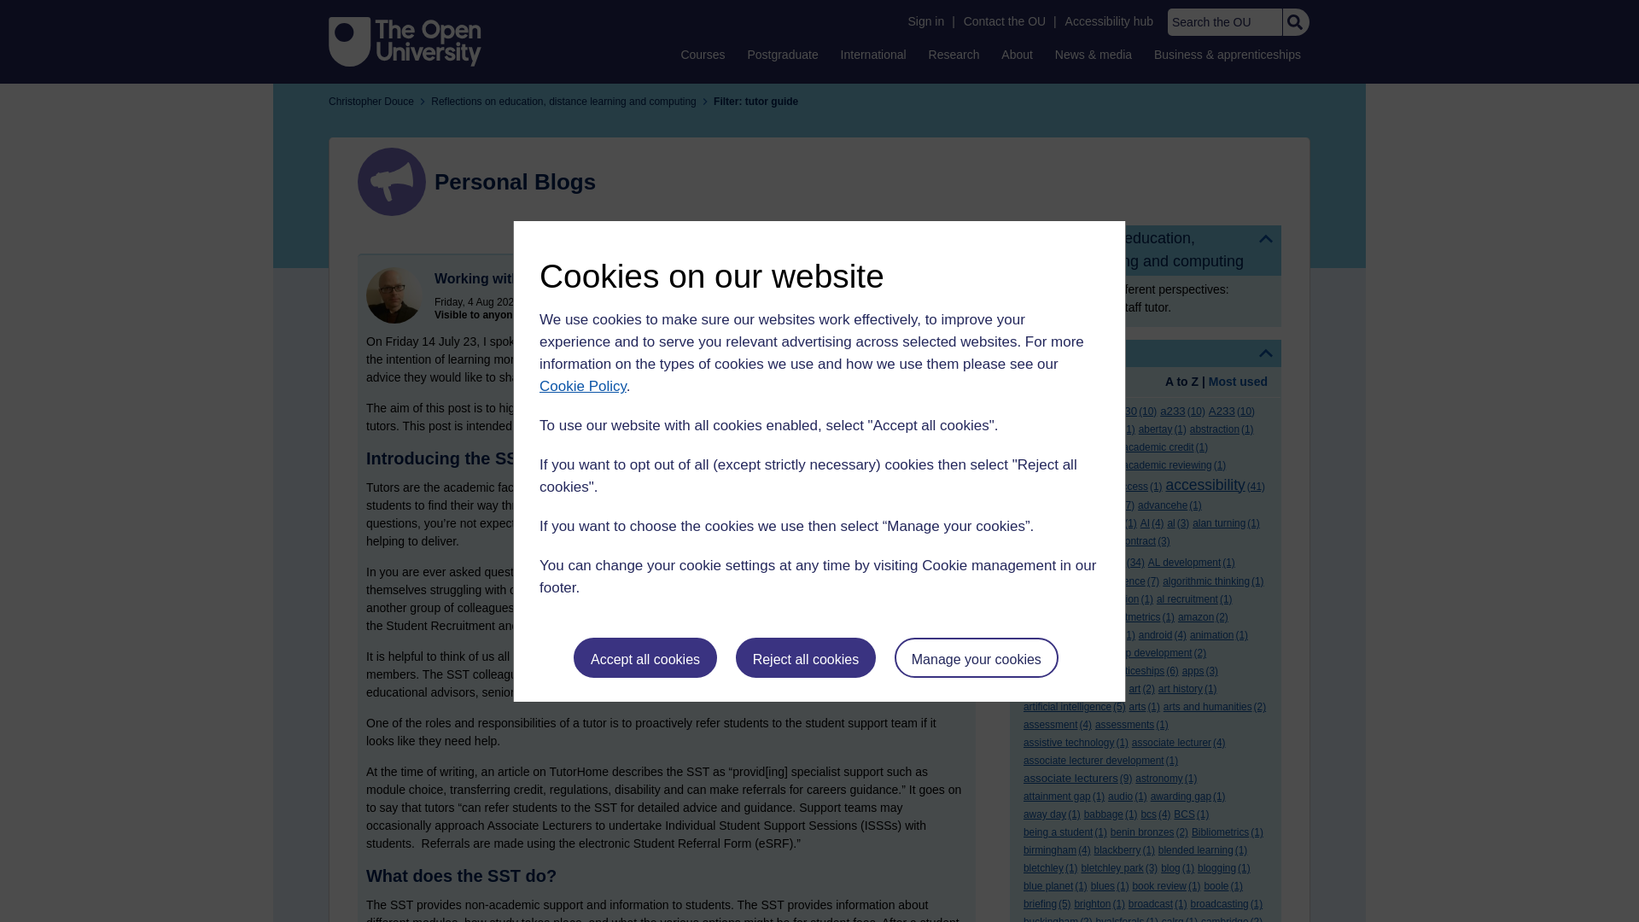  I want to click on Courses, so click(702, 54).